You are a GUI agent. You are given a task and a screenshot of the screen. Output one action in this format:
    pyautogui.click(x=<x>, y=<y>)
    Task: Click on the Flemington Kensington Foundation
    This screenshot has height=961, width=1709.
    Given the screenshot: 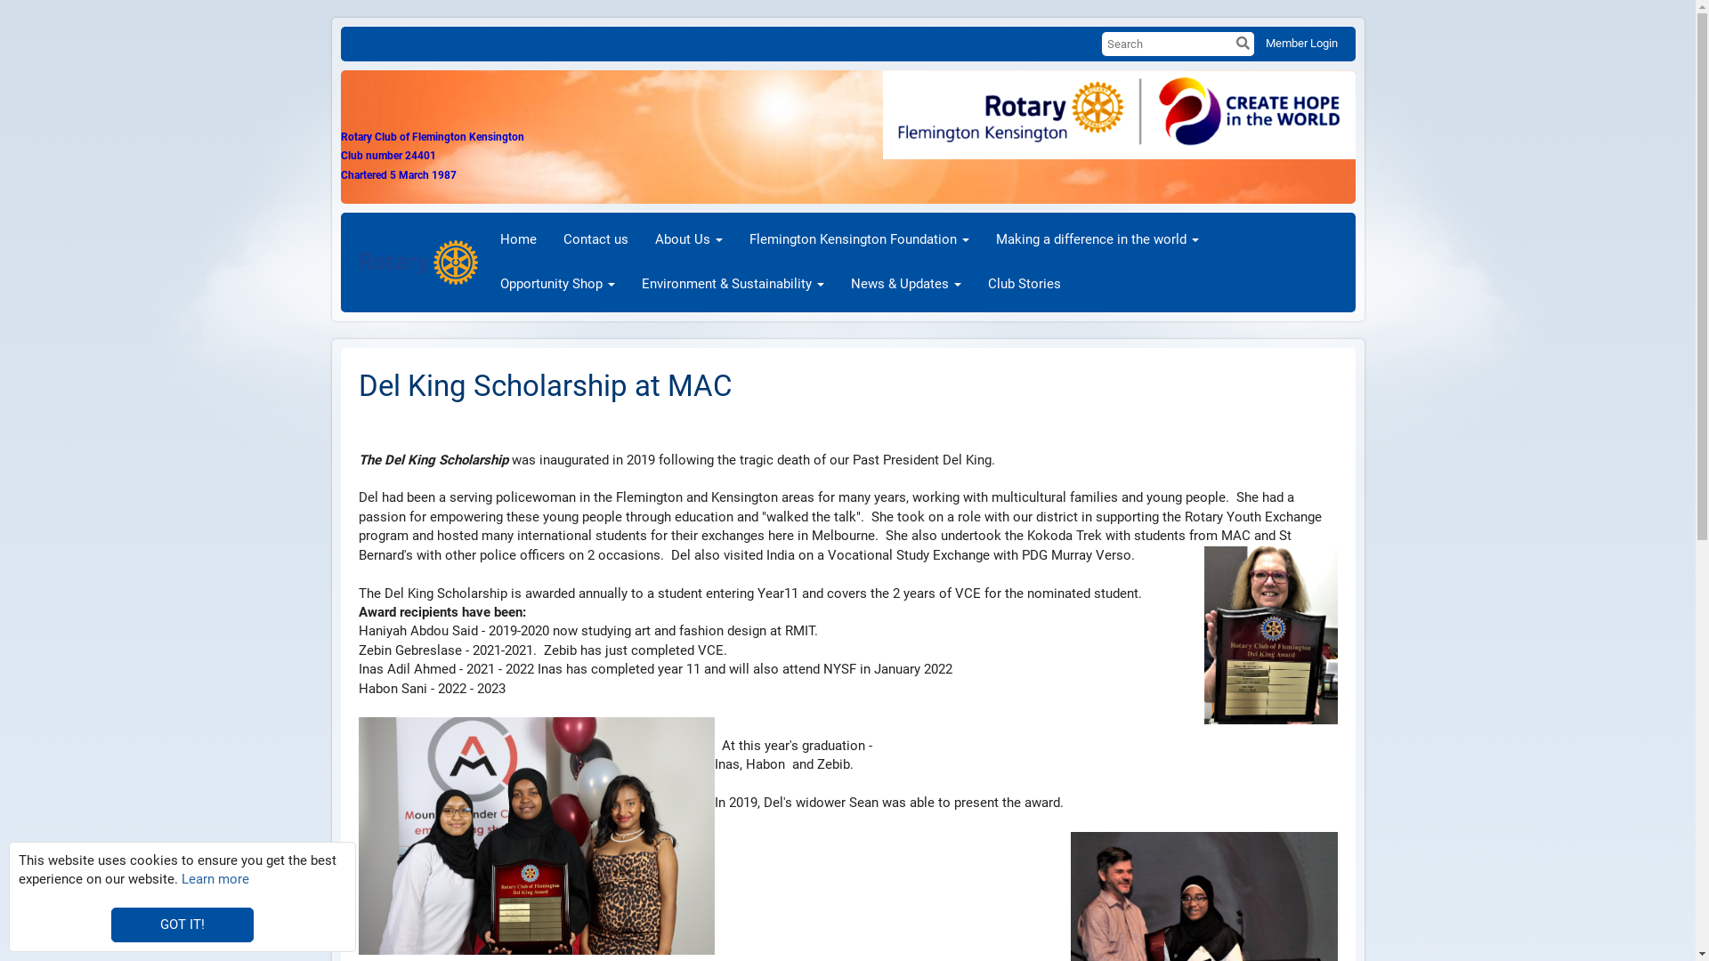 What is the action you would take?
    pyautogui.click(x=860, y=240)
    